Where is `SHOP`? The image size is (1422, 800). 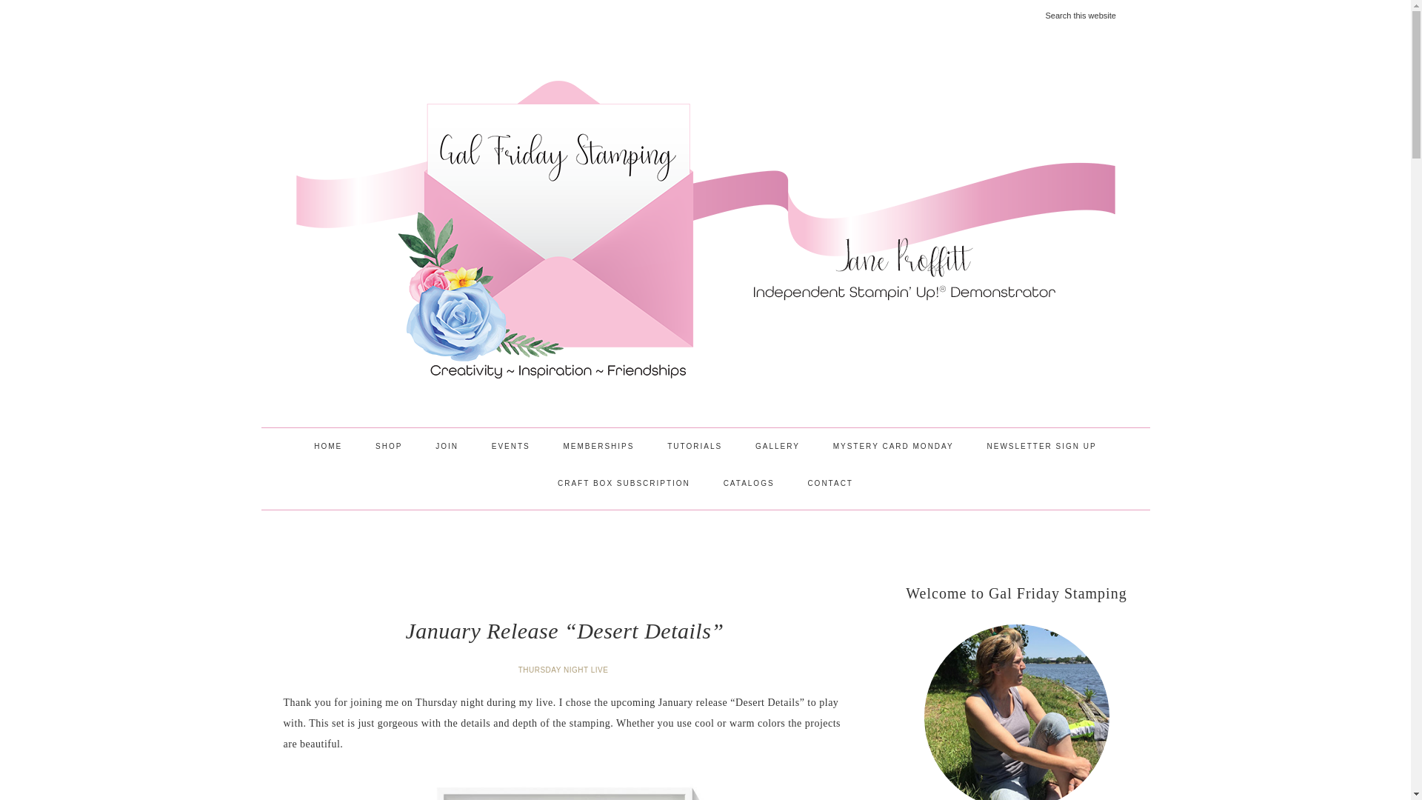
SHOP is located at coordinates (388, 446).